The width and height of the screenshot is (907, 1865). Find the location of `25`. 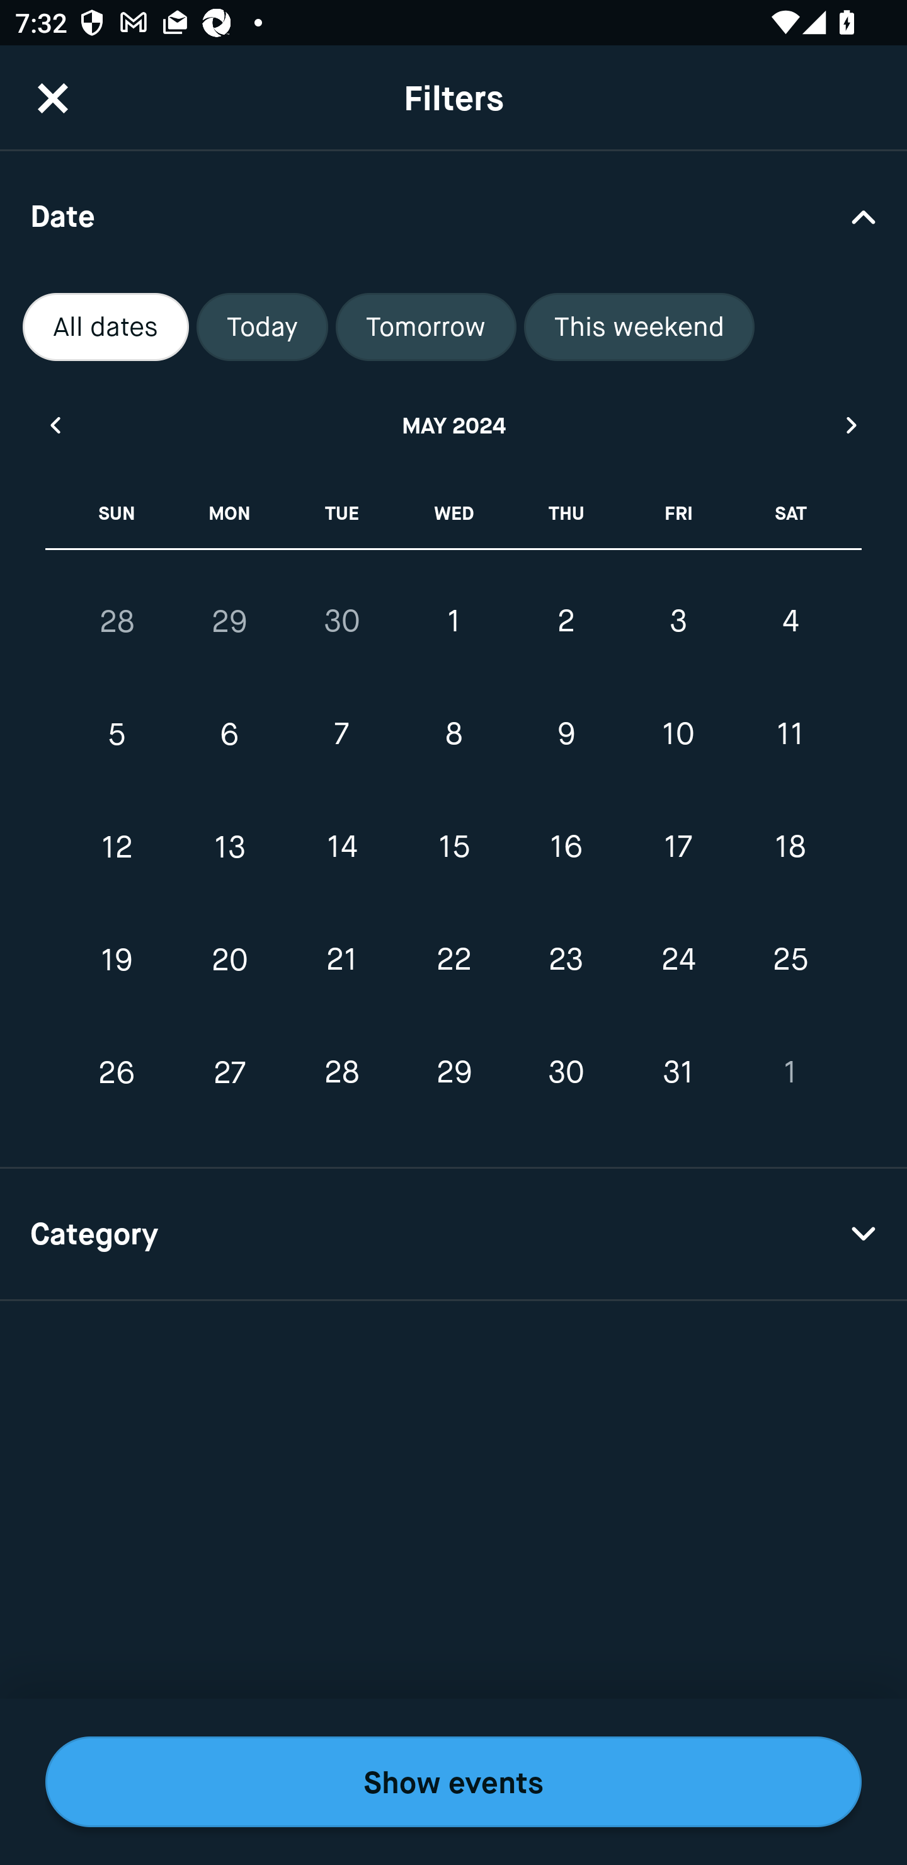

25 is located at coordinates (790, 959).